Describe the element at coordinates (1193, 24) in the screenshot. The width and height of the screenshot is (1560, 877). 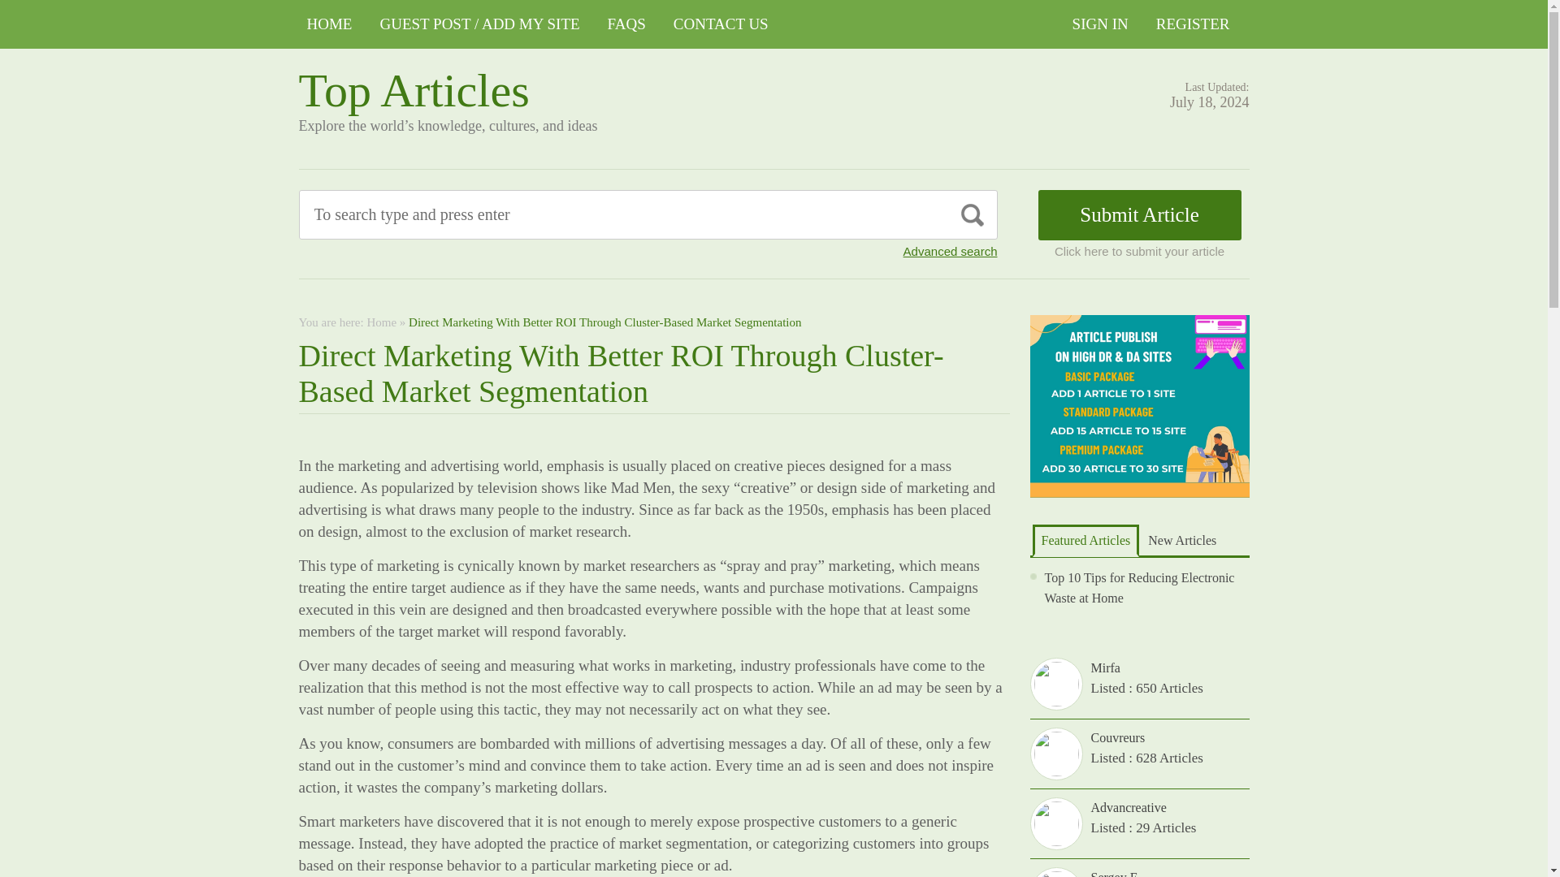
I see `REGISTER` at that location.